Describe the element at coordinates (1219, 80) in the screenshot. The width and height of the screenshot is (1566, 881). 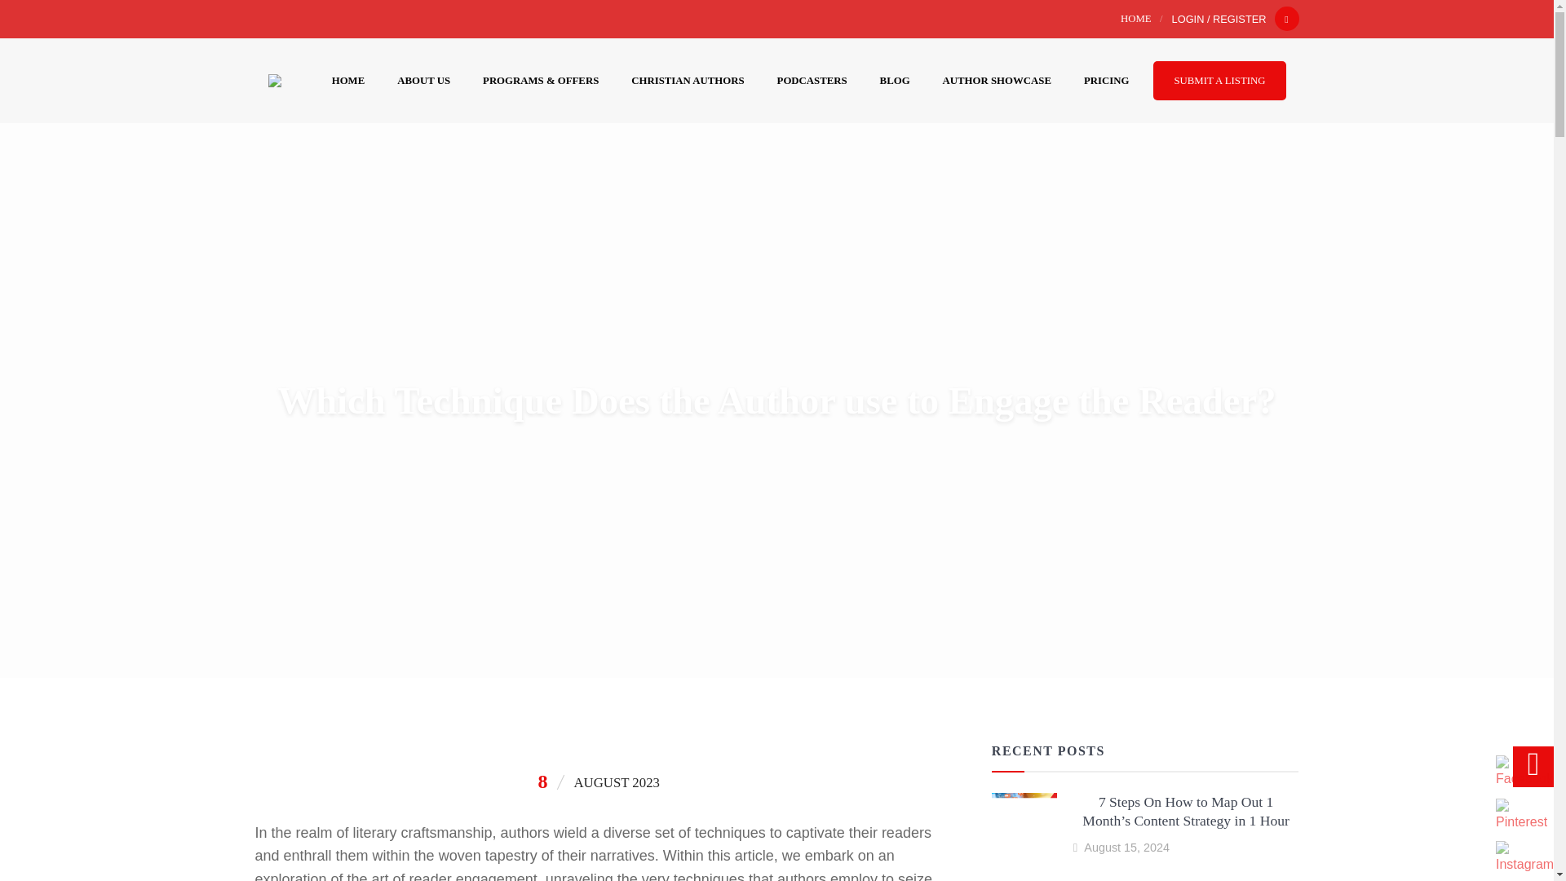
I see `SUBMIT A LISTING` at that location.